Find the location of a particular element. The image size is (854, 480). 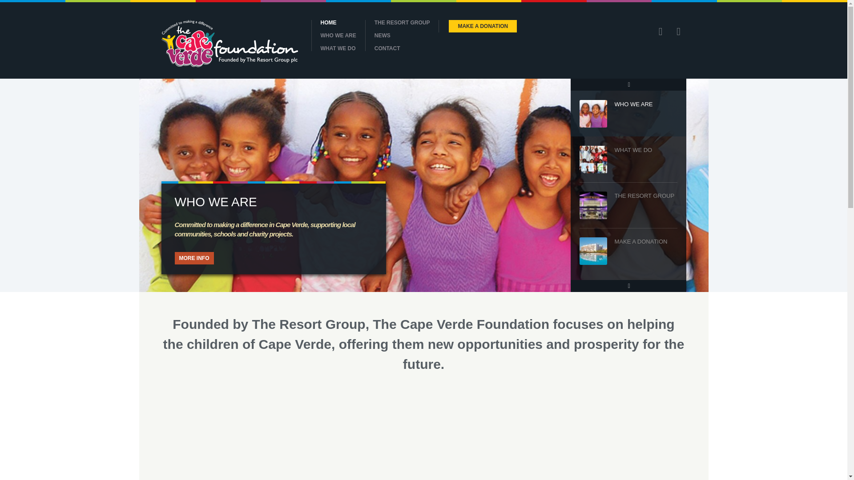

WHO WE ARE is located at coordinates (338, 36).